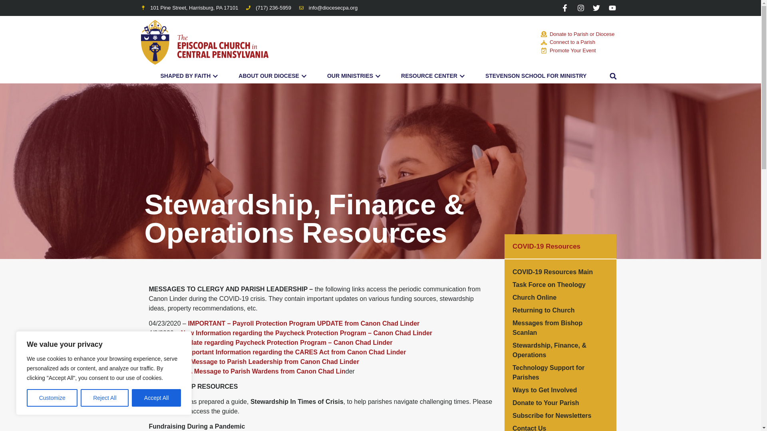 The width and height of the screenshot is (767, 431). What do you see at coordinates (579, 50) in the screenshot?
I see `Promote Your Event` at bounding box center [579, 50].